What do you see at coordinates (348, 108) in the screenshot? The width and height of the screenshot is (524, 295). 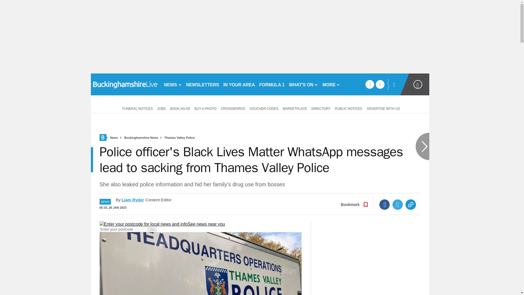 I see `PUBLIC NOTICES` at bounding box center [348, 108].